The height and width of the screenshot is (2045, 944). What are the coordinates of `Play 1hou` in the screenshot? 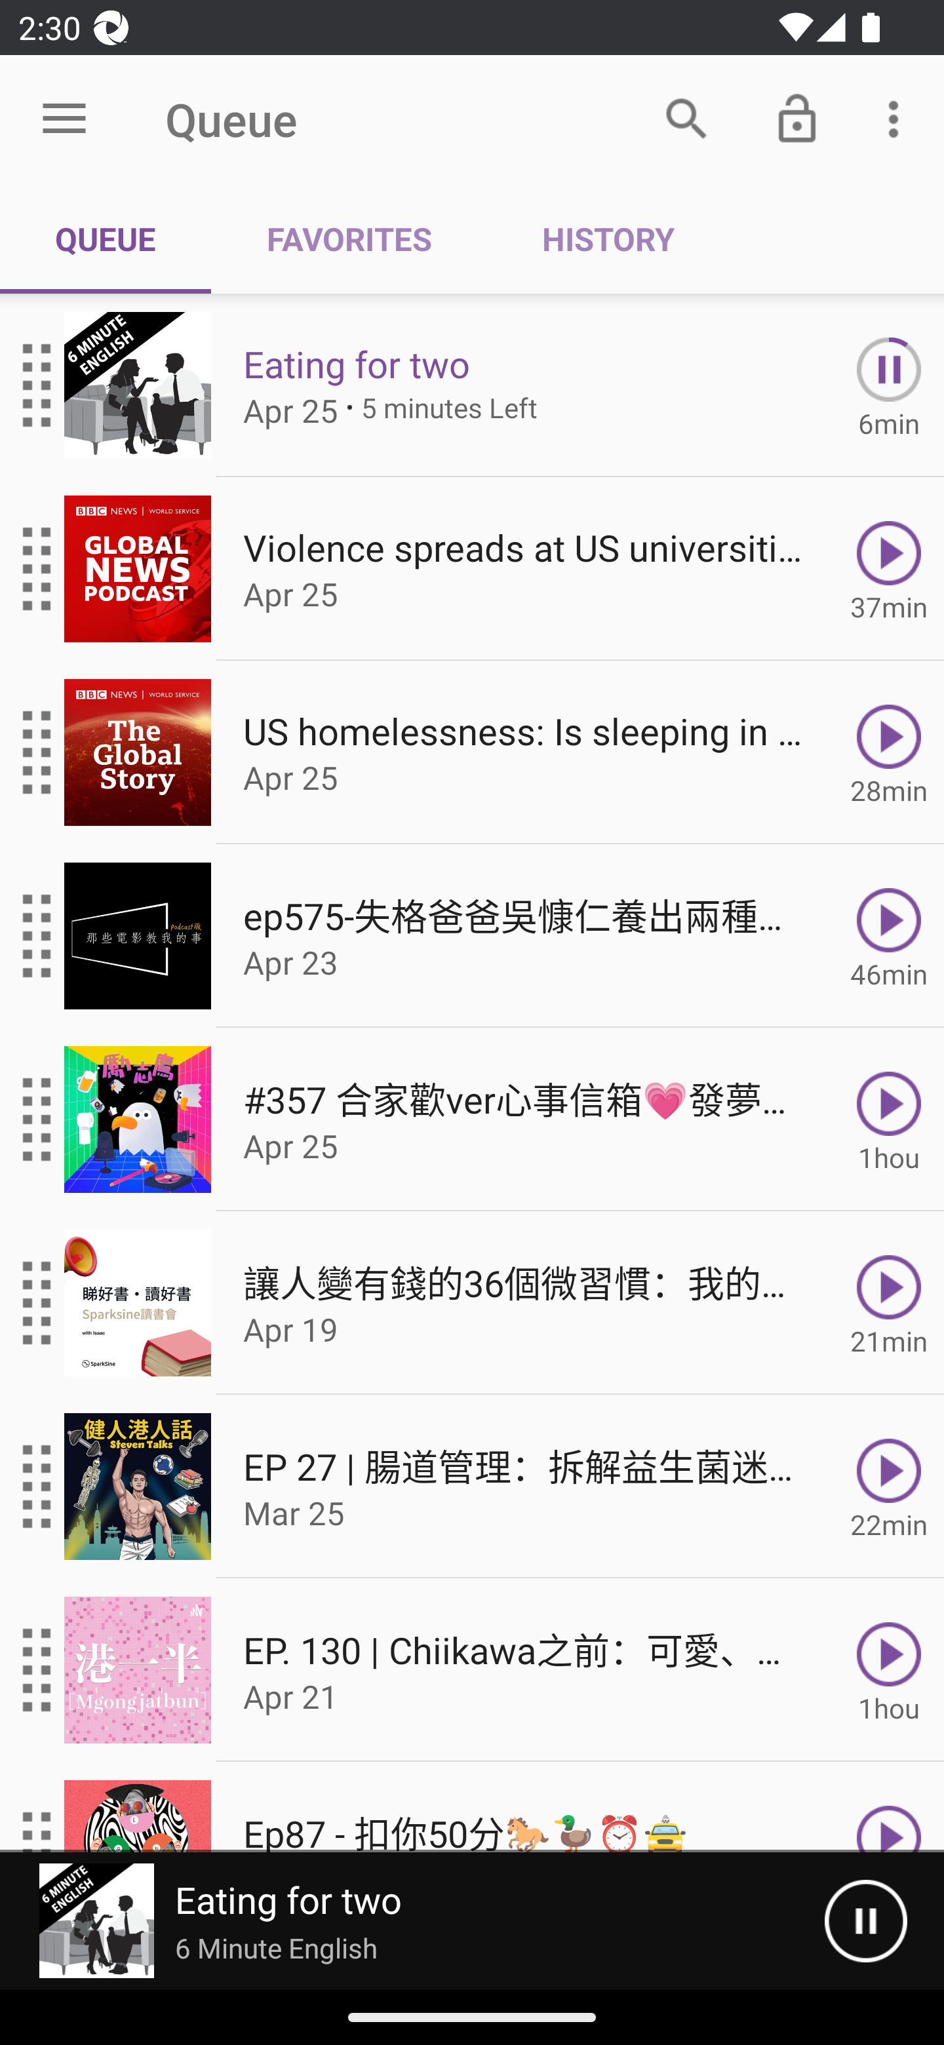 It's located at (889, 1120).